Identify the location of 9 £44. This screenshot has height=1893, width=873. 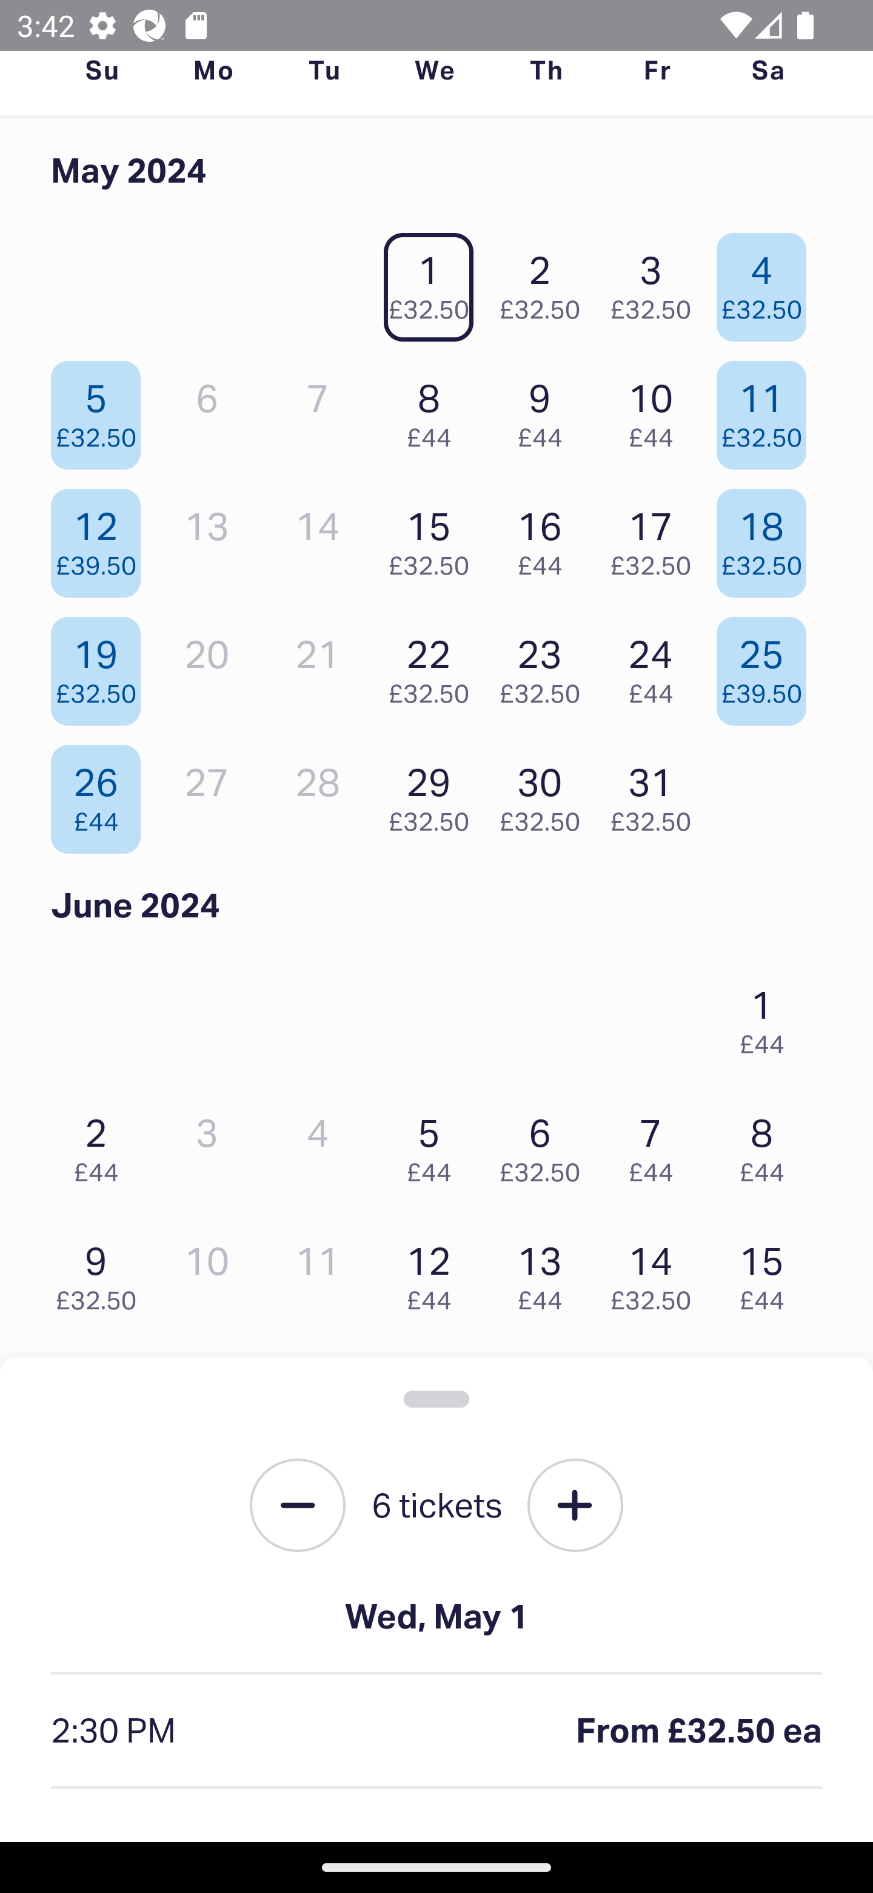
(546, 410).